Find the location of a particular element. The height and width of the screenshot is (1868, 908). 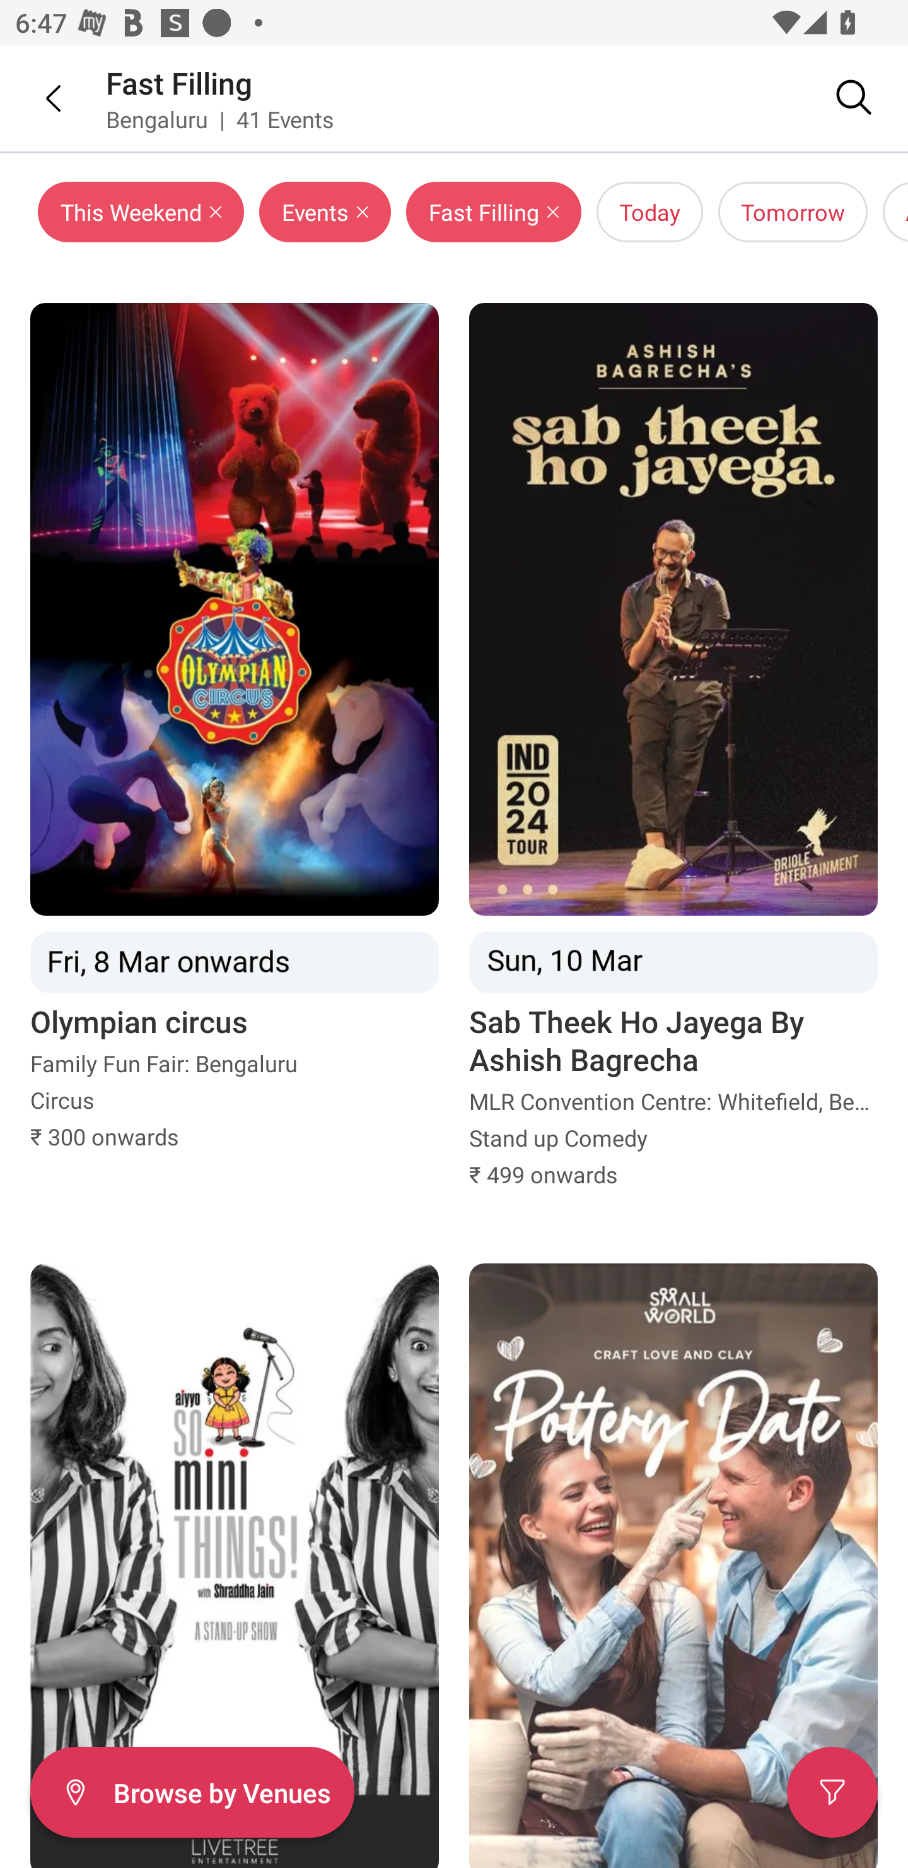

Fast Filling is located at coordinates (179, 82).